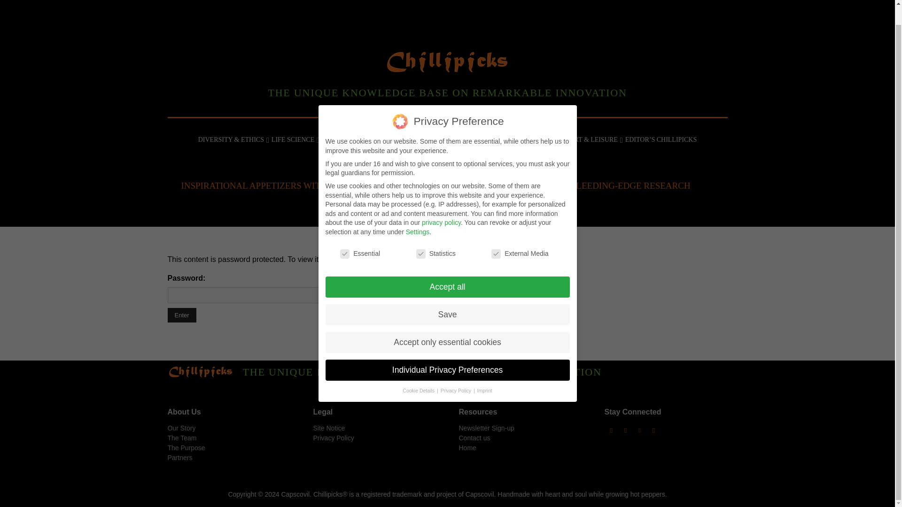 The width and height of the screenshot is (902, 507). What do you see at coordinates (677, 0) in the screenshot?
I see `Facebook` at bounding box center [677, 0].